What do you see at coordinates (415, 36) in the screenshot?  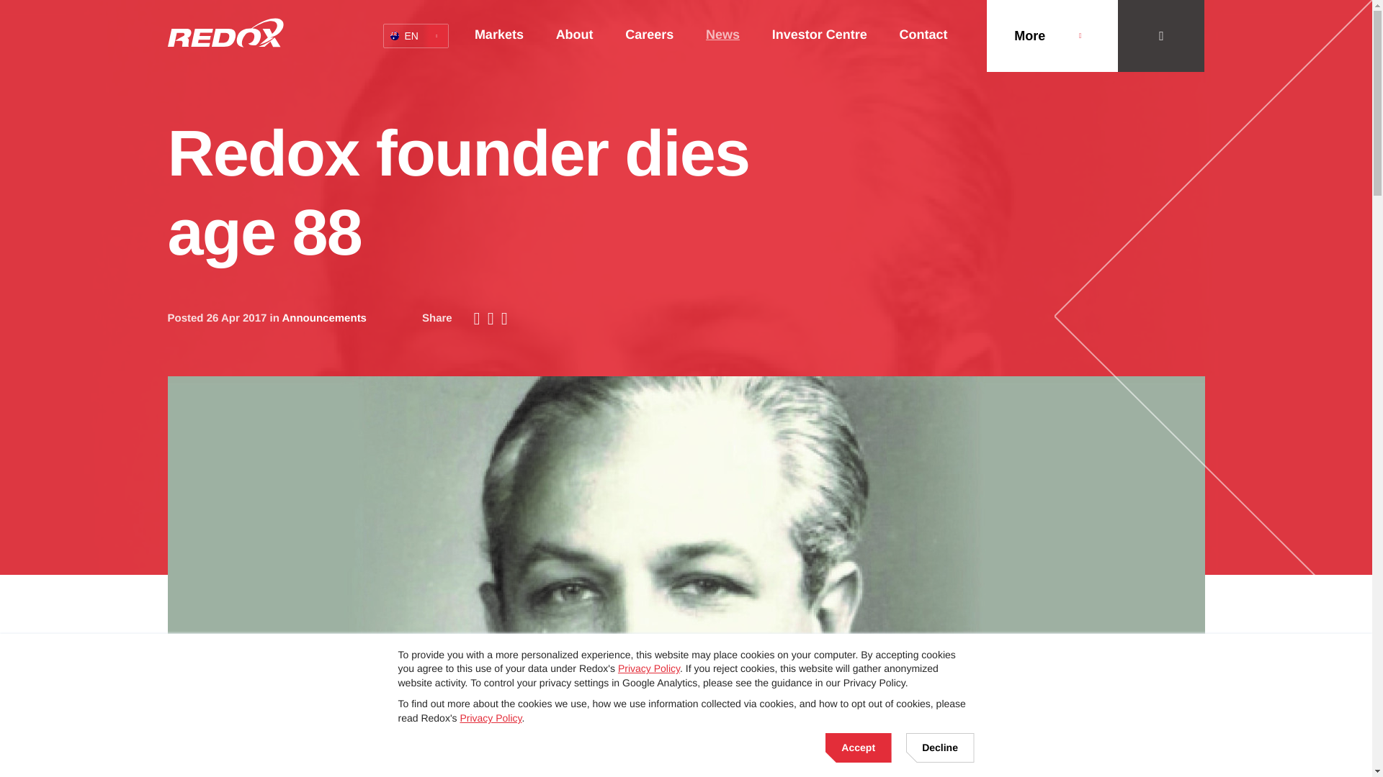 I see `Investor Centre` at bounding box center [415, 36].